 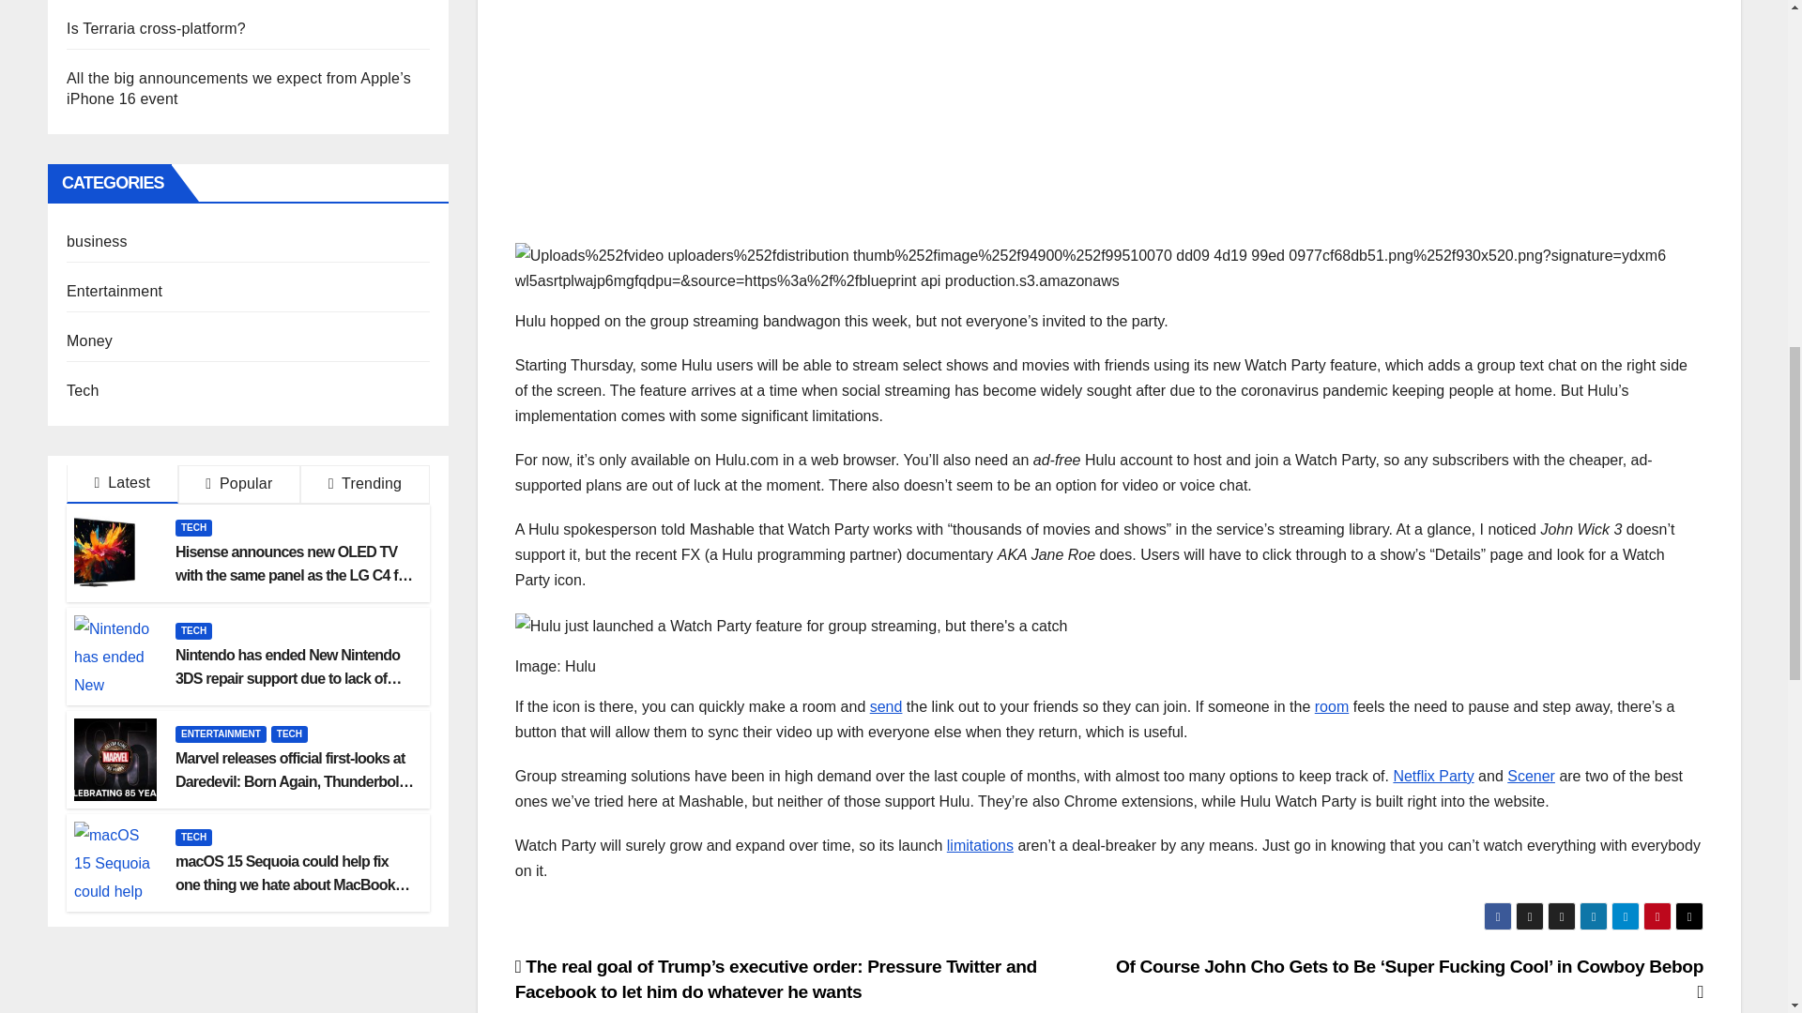 I want to click on Popular, so click(x=239, y=484).